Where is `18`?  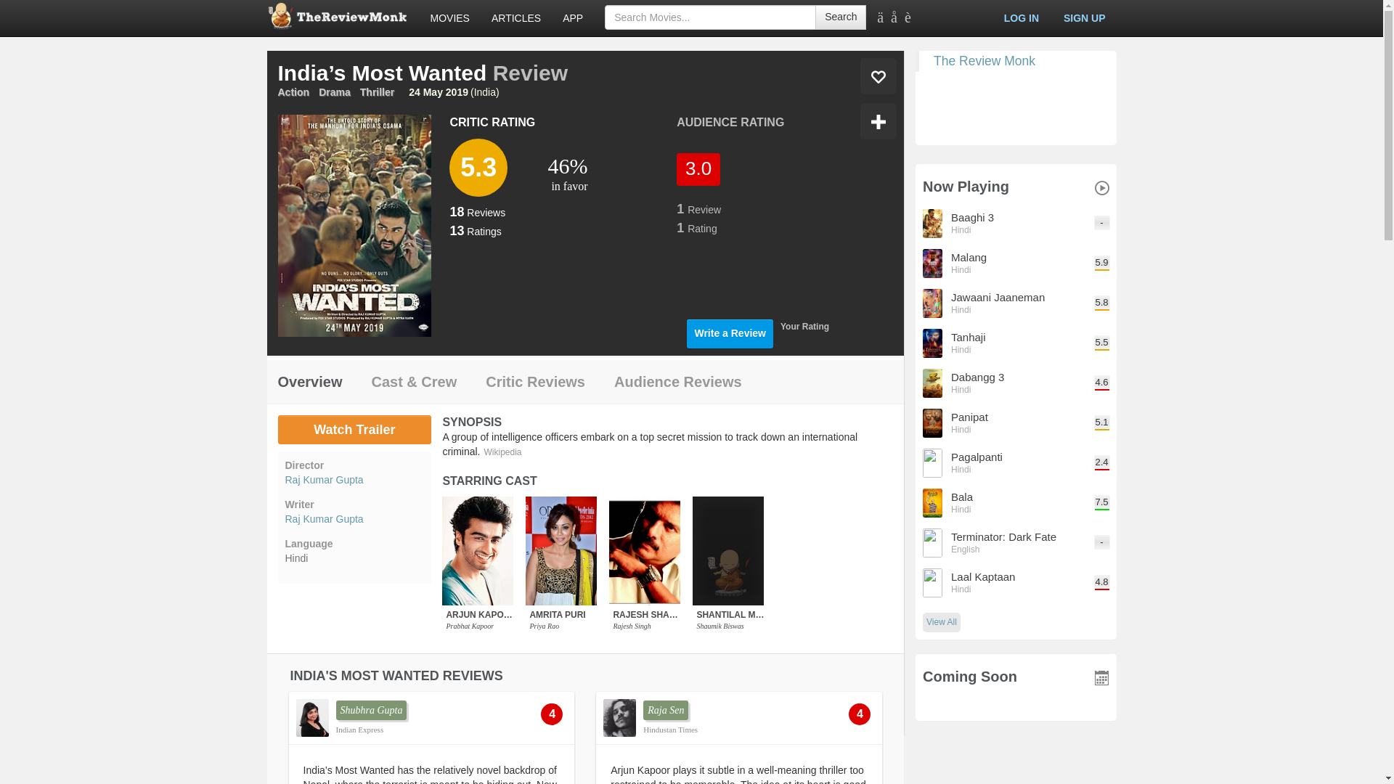 18 is located at coordinates (456, 212).